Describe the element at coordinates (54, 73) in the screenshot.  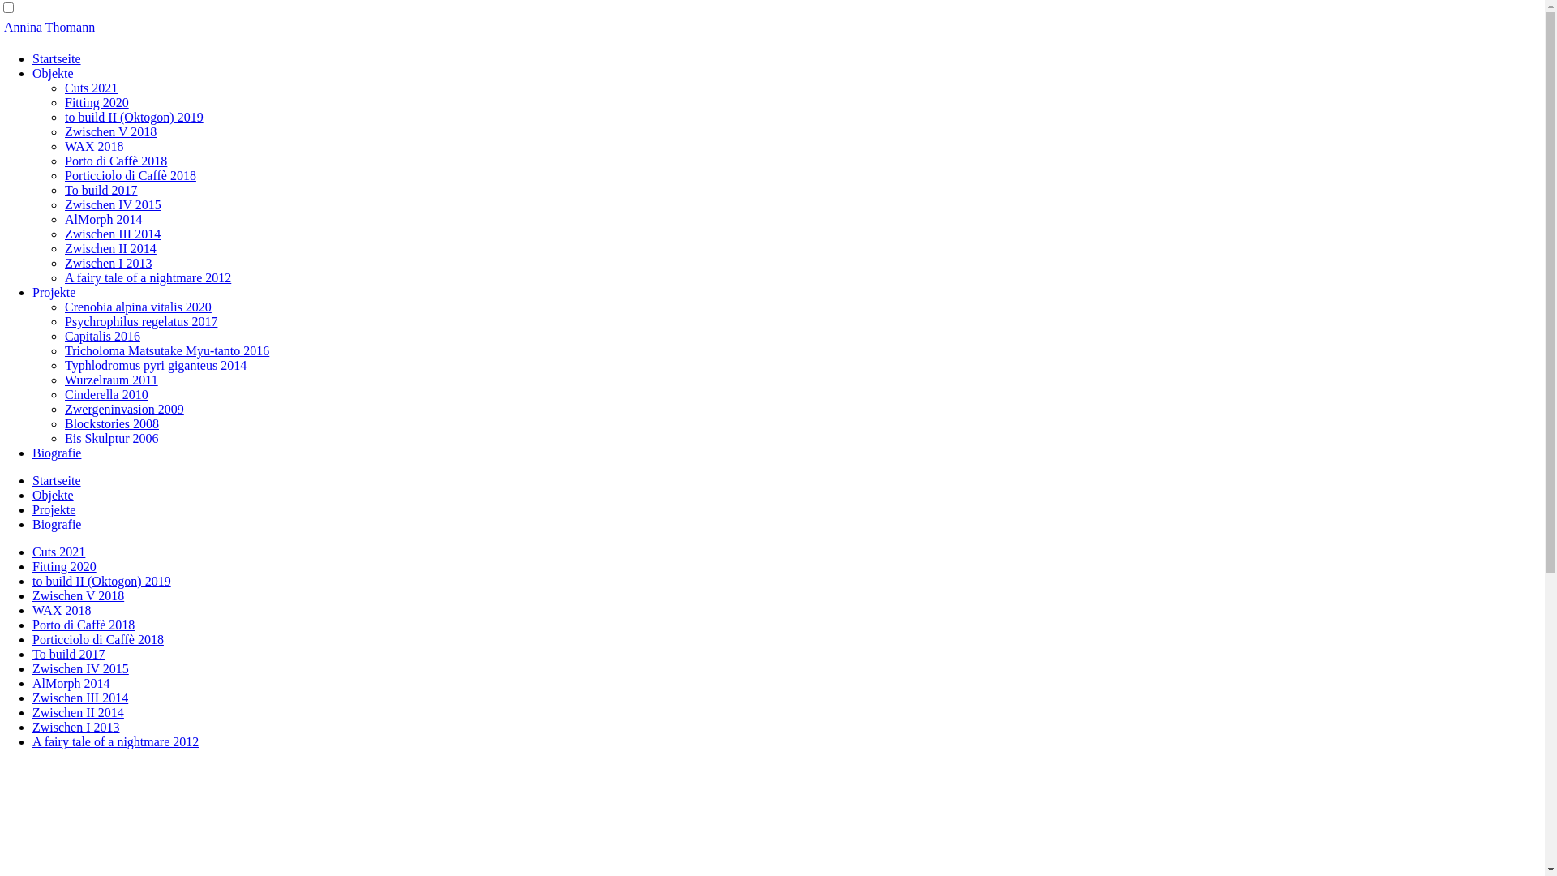
I see `Objekte` at that location.